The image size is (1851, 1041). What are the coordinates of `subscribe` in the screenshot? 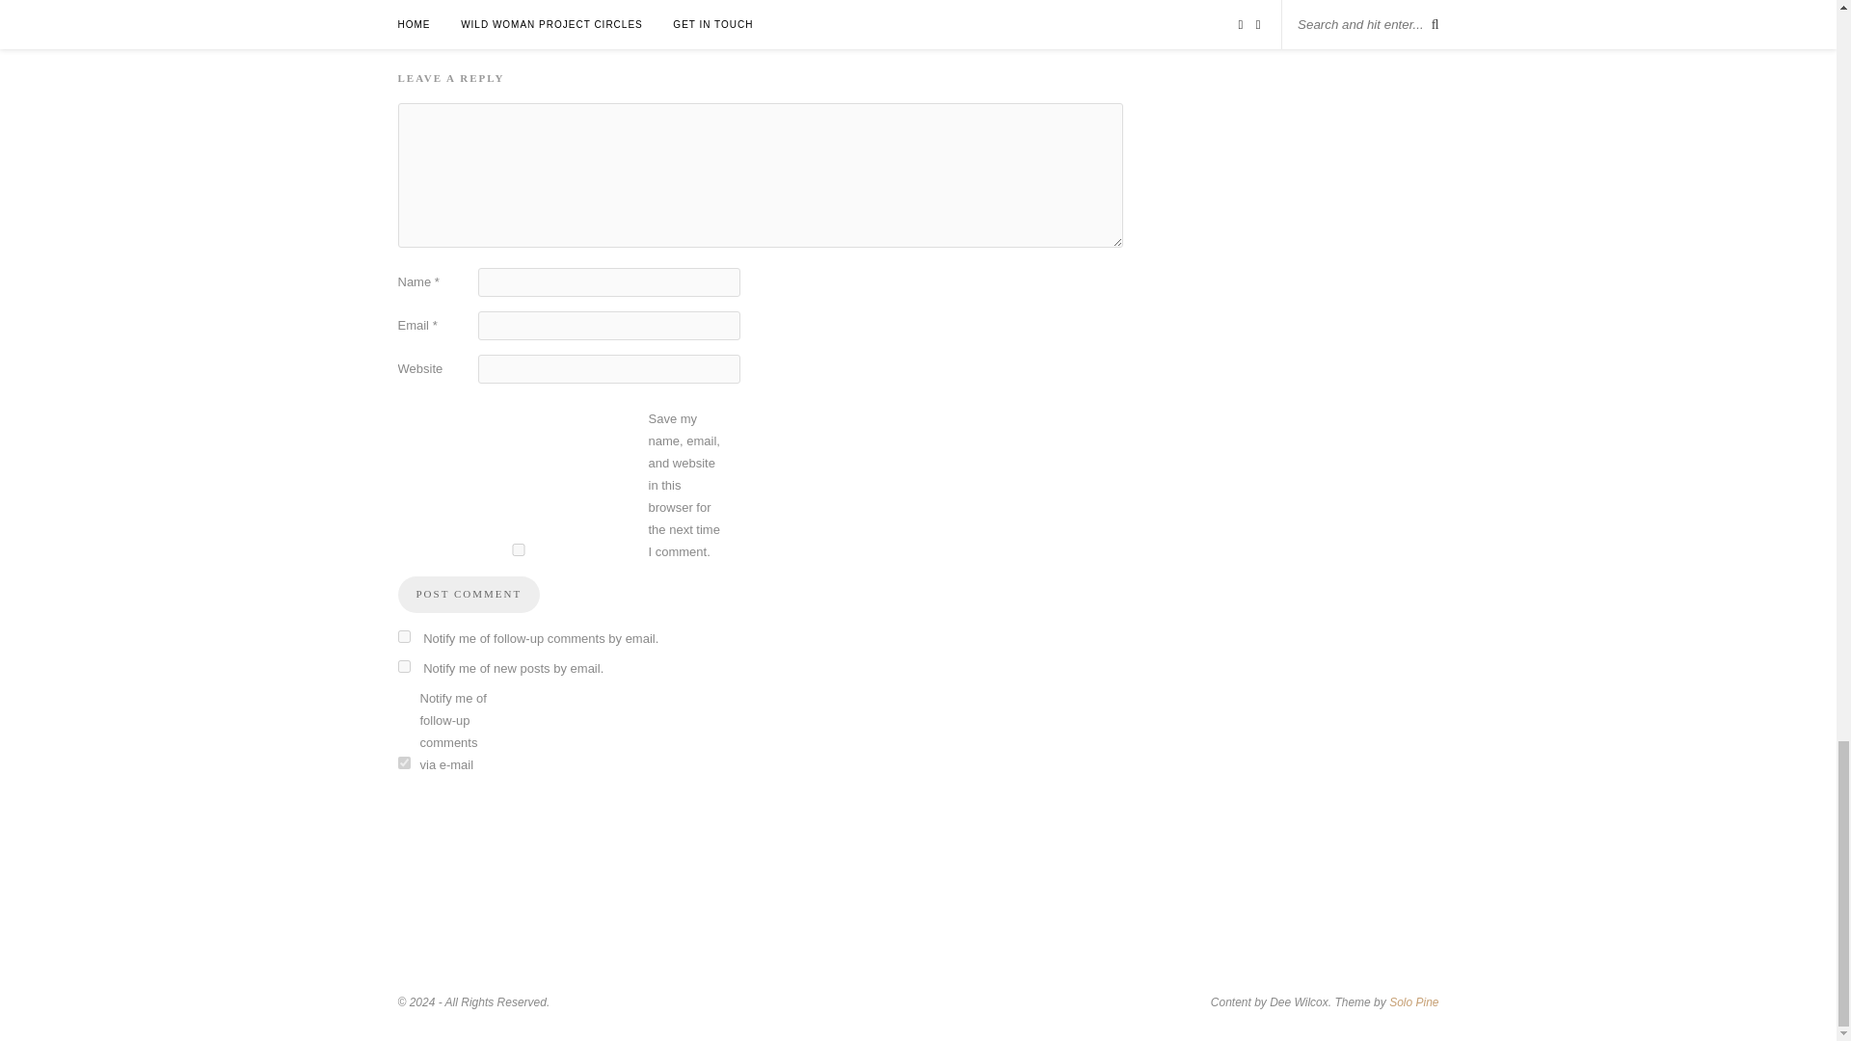 It's located at (403, 636).